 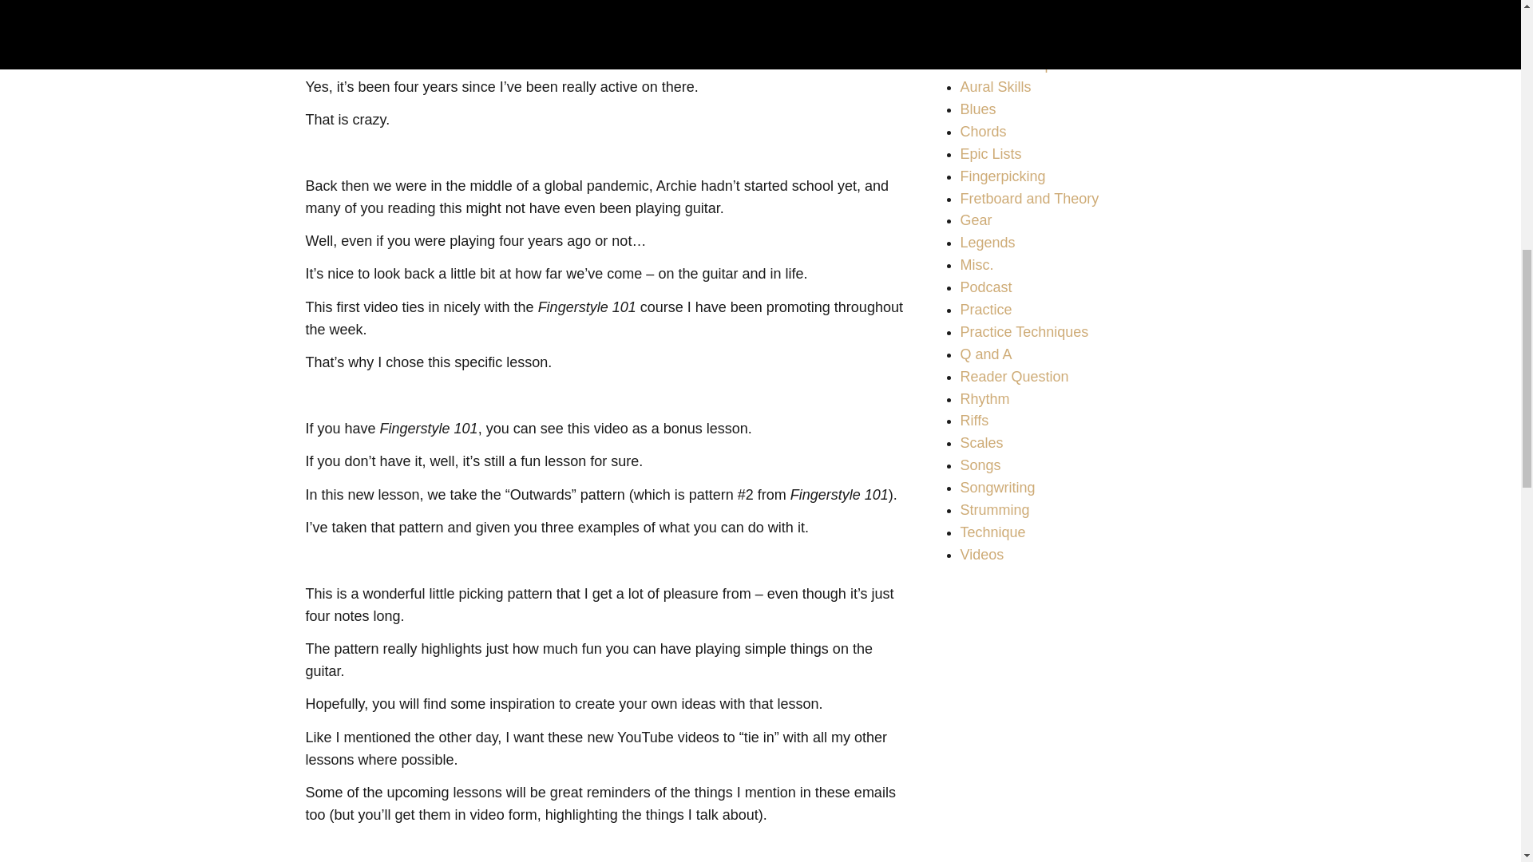 What do you see at coordinates (1009, 64) in the screenshot?
I see `10-Second Tips` at bounding box center [1009, 64].